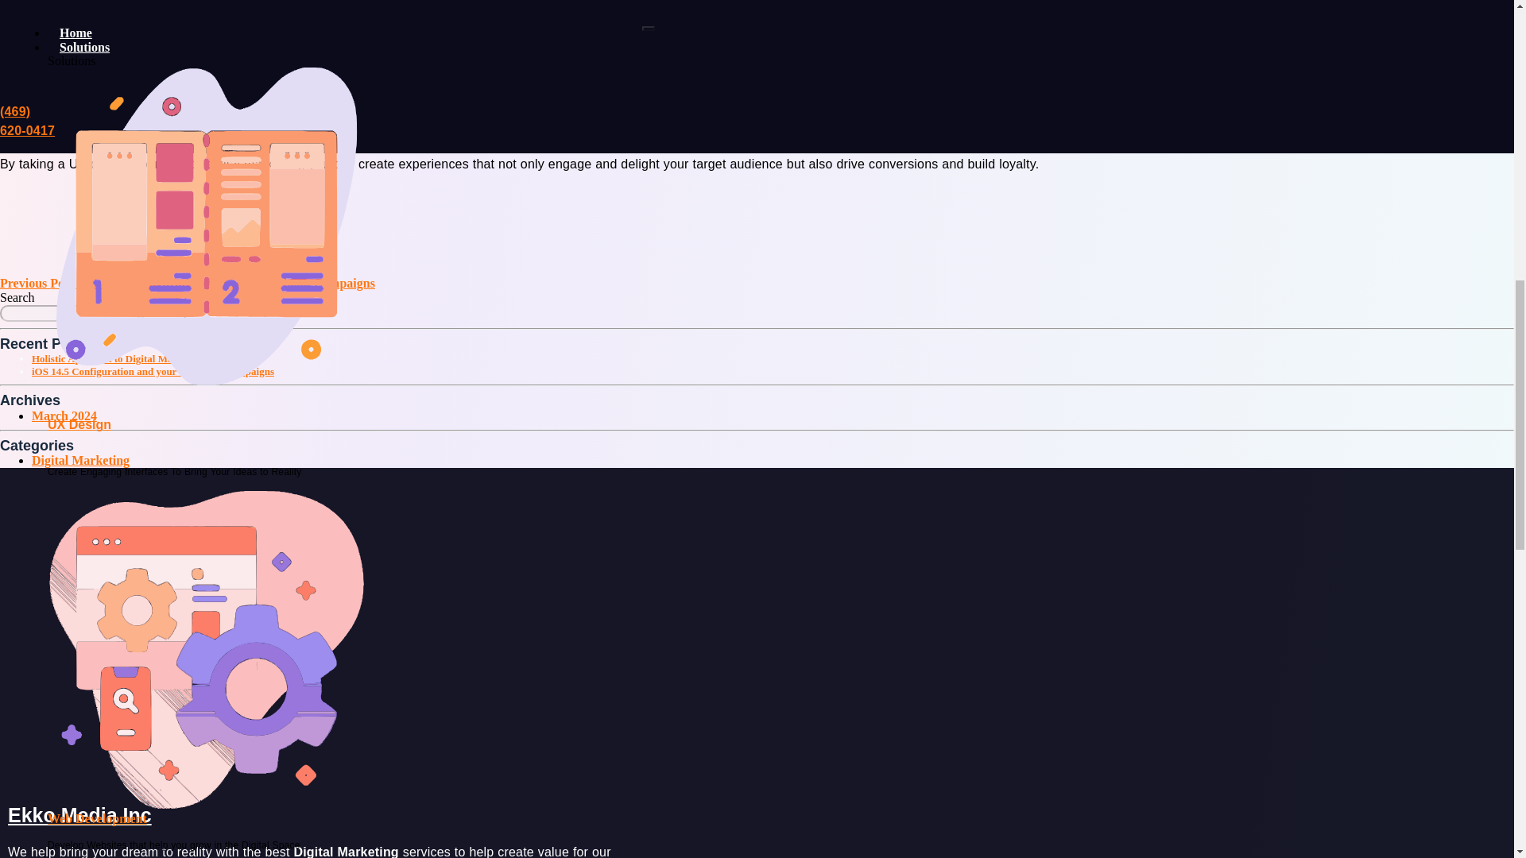  What do you see at coordinates (83, 334) in the screenshot?
I see `SEO Services` at bounding box center [83, 334].